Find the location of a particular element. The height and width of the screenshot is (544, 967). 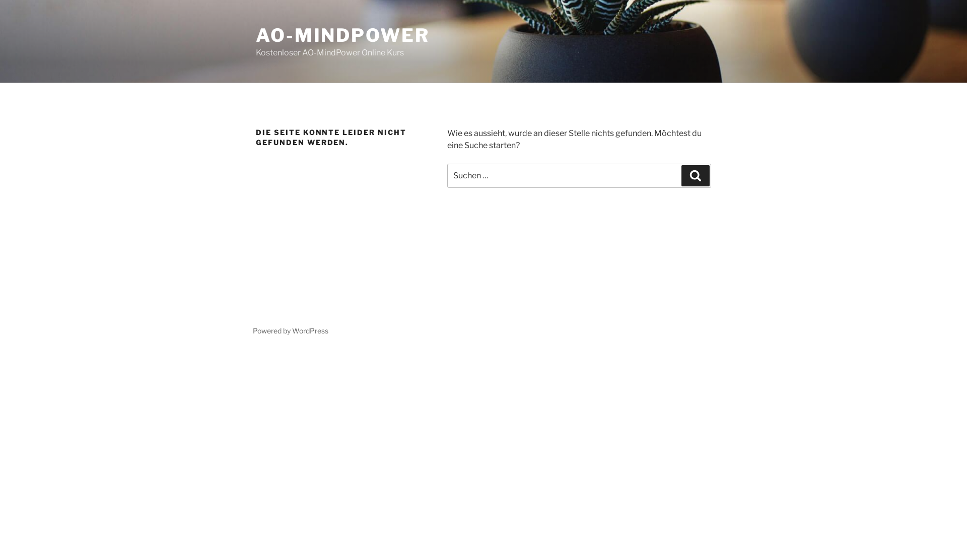

Zum Inhalt springen is located at coordinates (0, 0).